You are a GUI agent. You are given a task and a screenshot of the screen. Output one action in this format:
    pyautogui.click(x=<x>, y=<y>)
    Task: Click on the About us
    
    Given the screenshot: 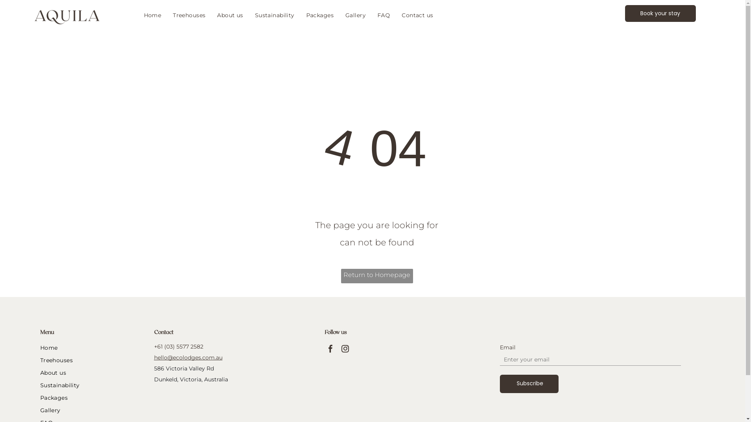 What is the action you would take?
    pyautogui.click(x=230, y=15)
    